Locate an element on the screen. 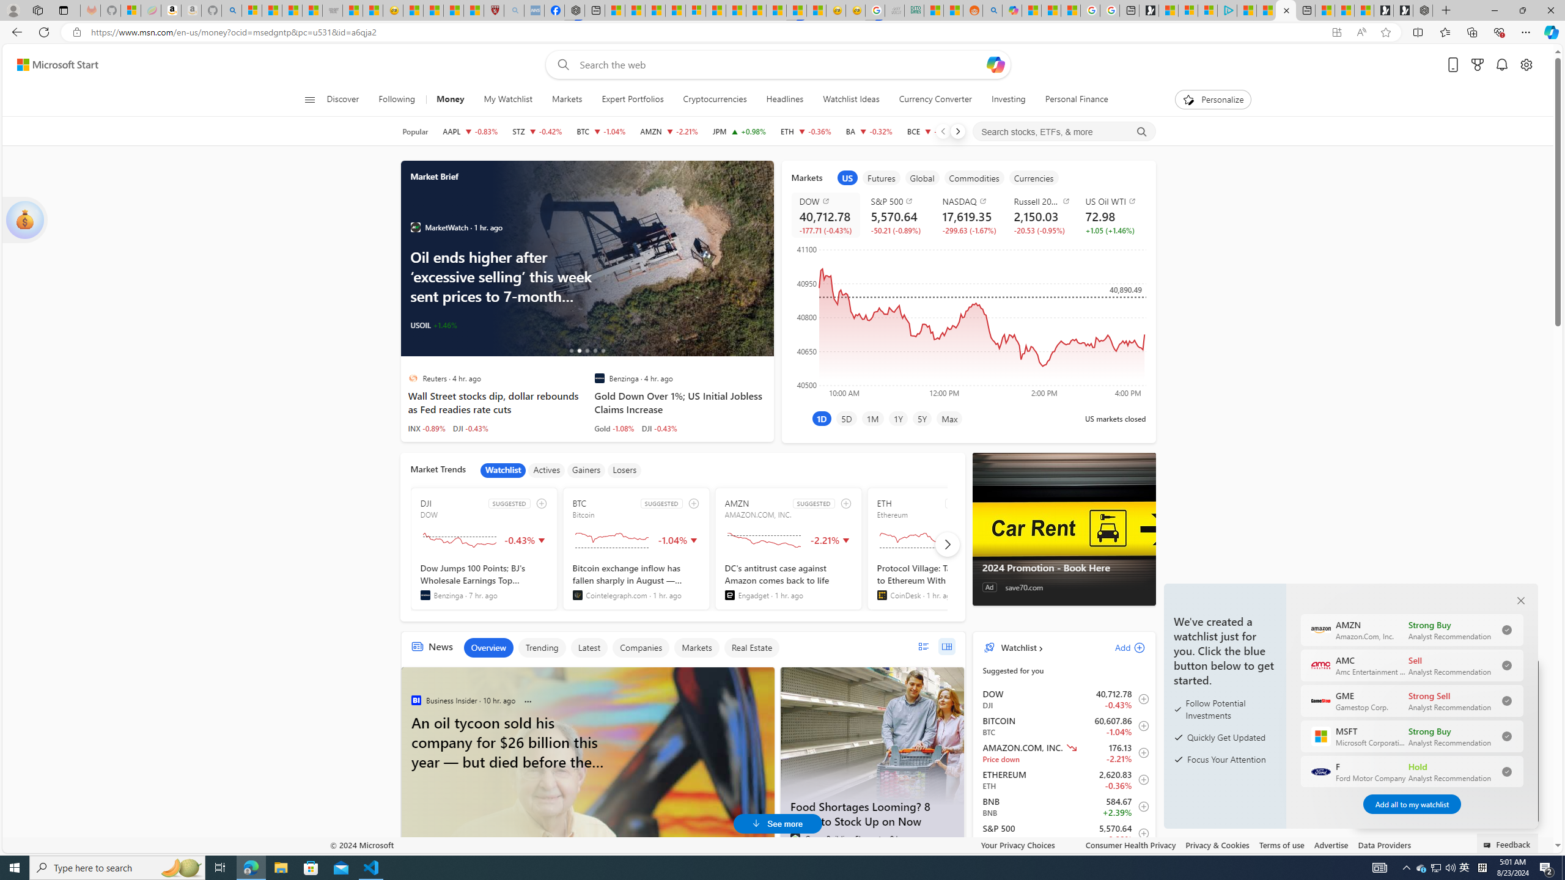 The image size is (1565, 880). My Watchlist is located at coordinates (507, 100).